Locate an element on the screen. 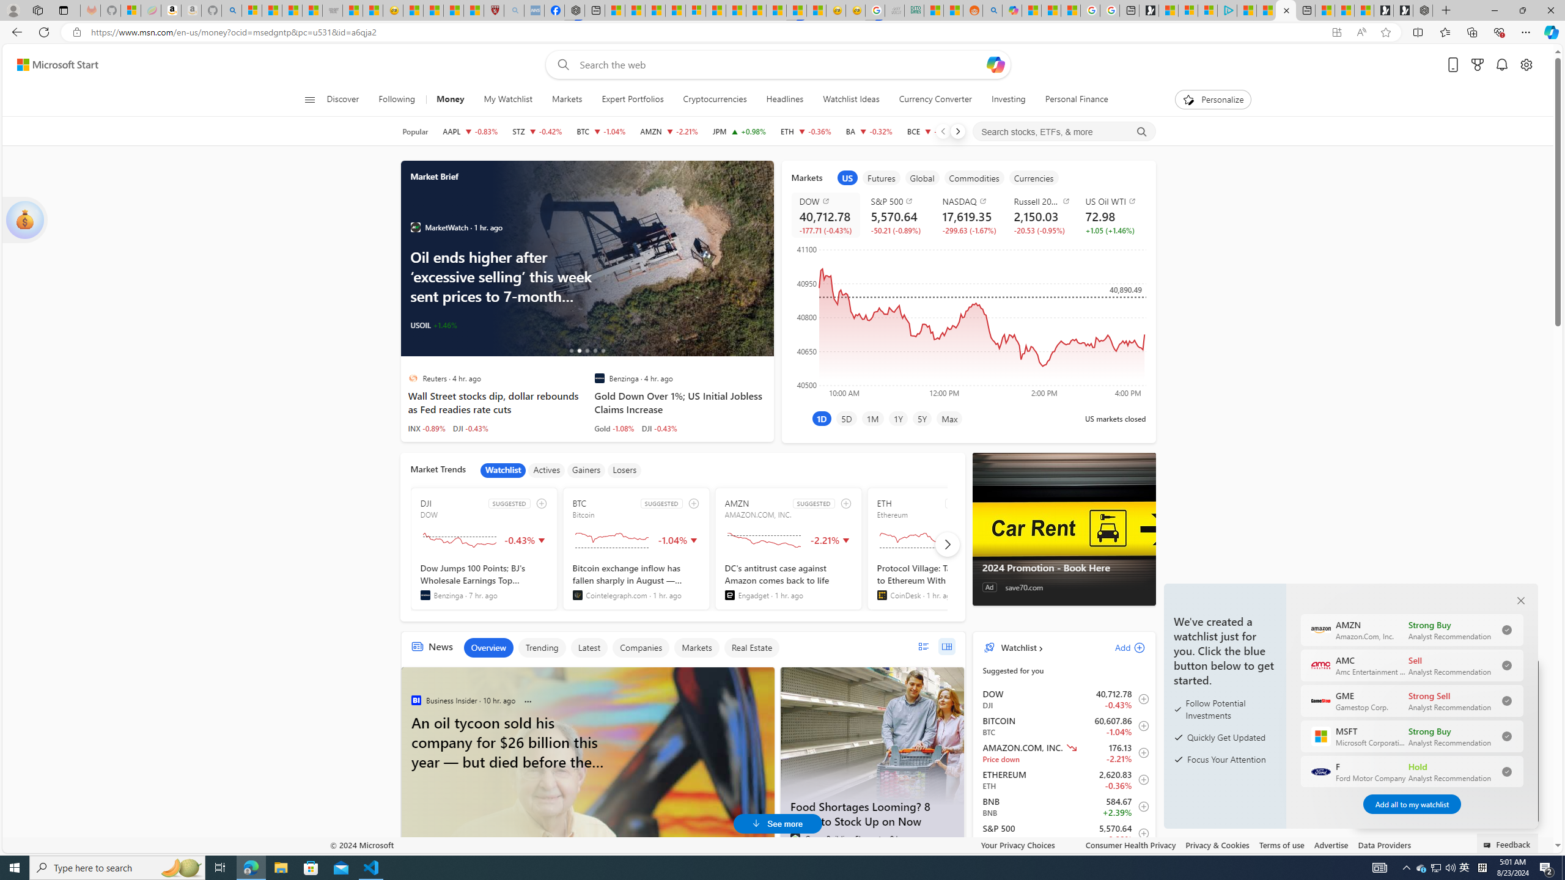 The image size is (1565, 880). My Watchlist is located at coordinates (507, 100).